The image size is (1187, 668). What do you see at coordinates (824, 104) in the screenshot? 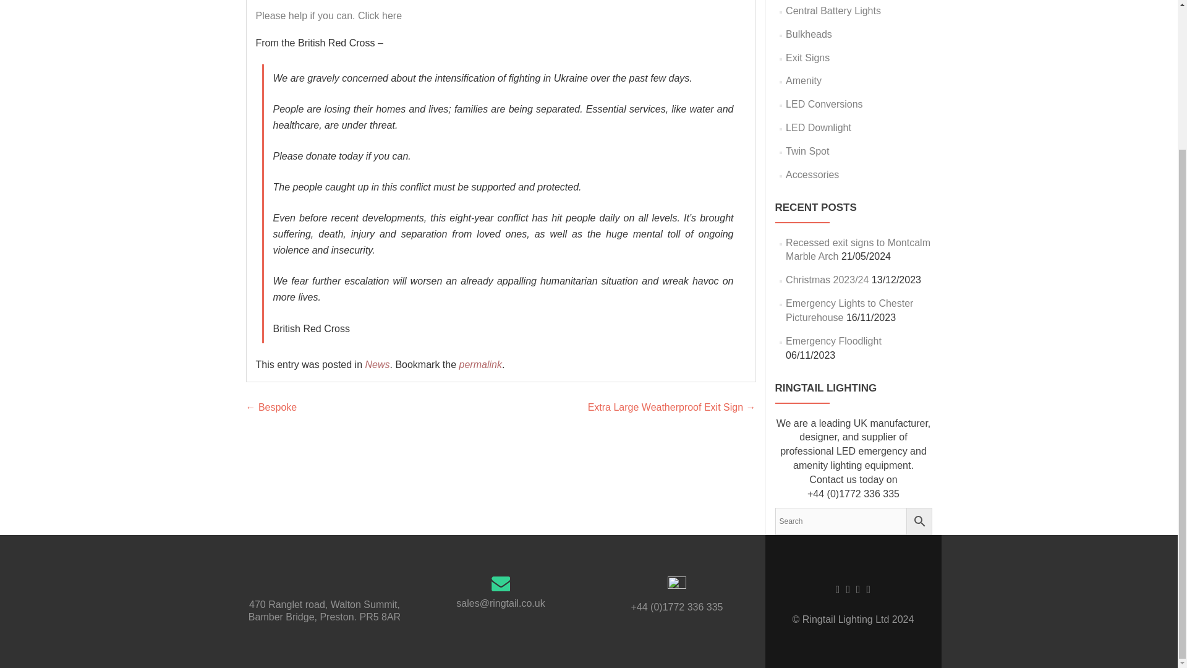
I see `LED Conversions` at bounding box center [824, 104].